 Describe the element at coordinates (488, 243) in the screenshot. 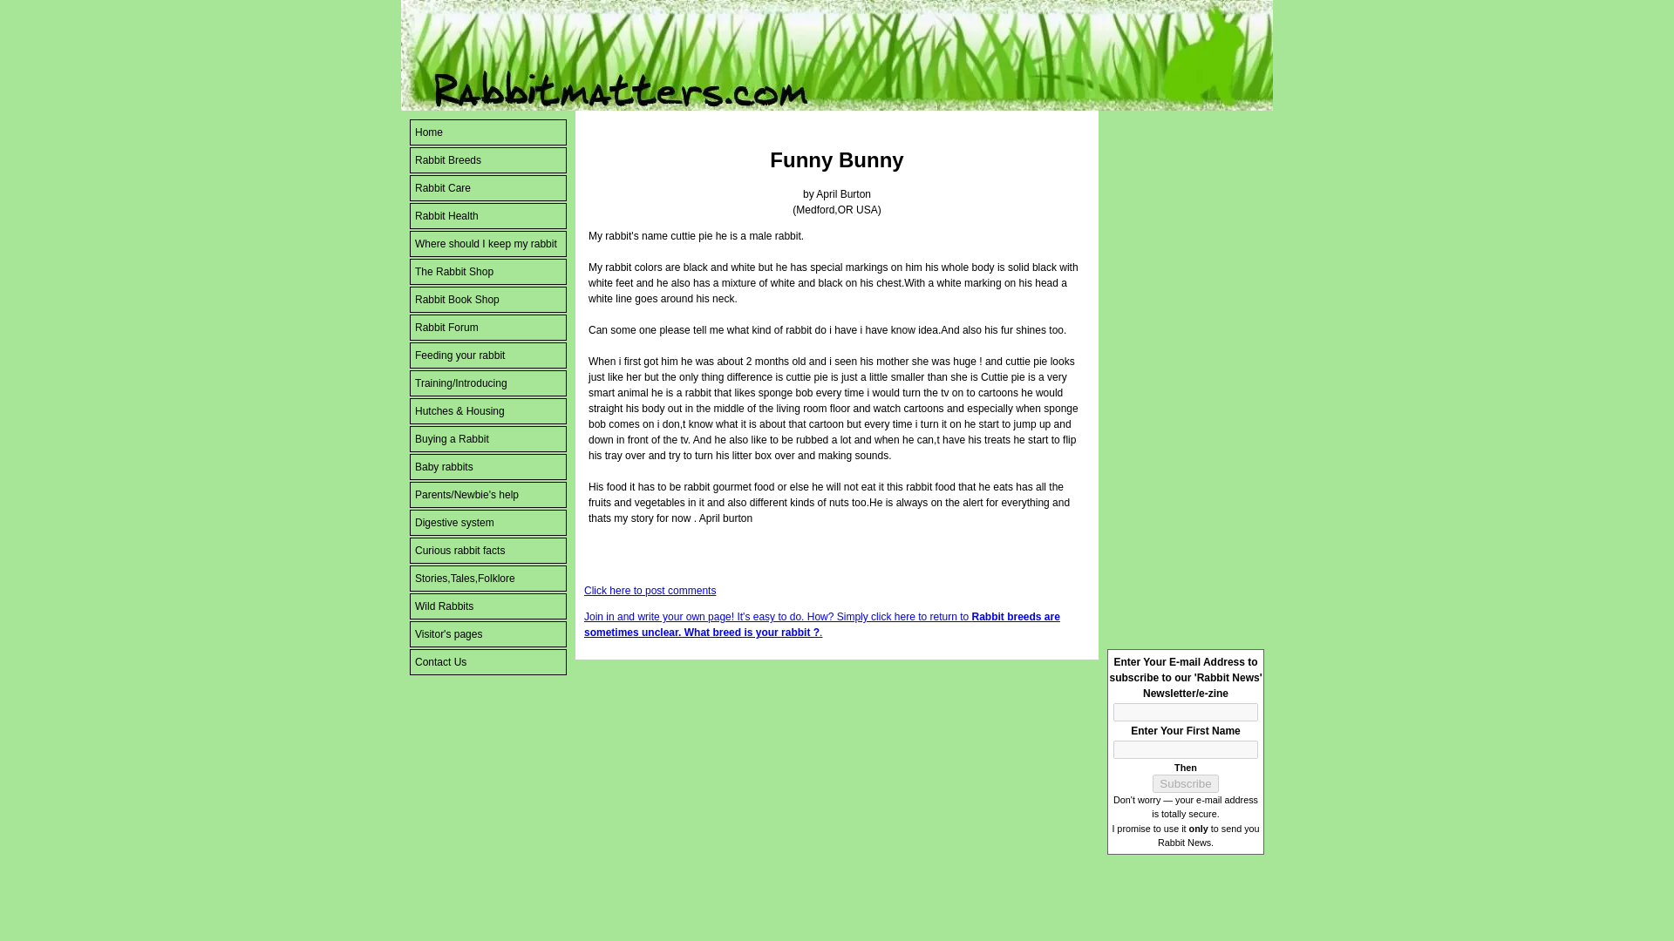

I see `Where should I keep my rabbit` at that location.